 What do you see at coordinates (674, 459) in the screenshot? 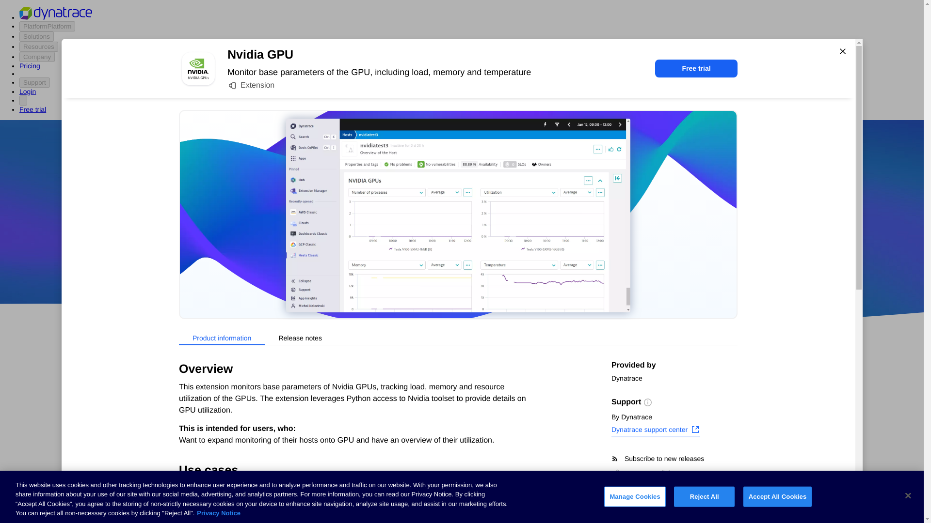
I see `Subscribe to new releases` at bounding box center [674, 459].